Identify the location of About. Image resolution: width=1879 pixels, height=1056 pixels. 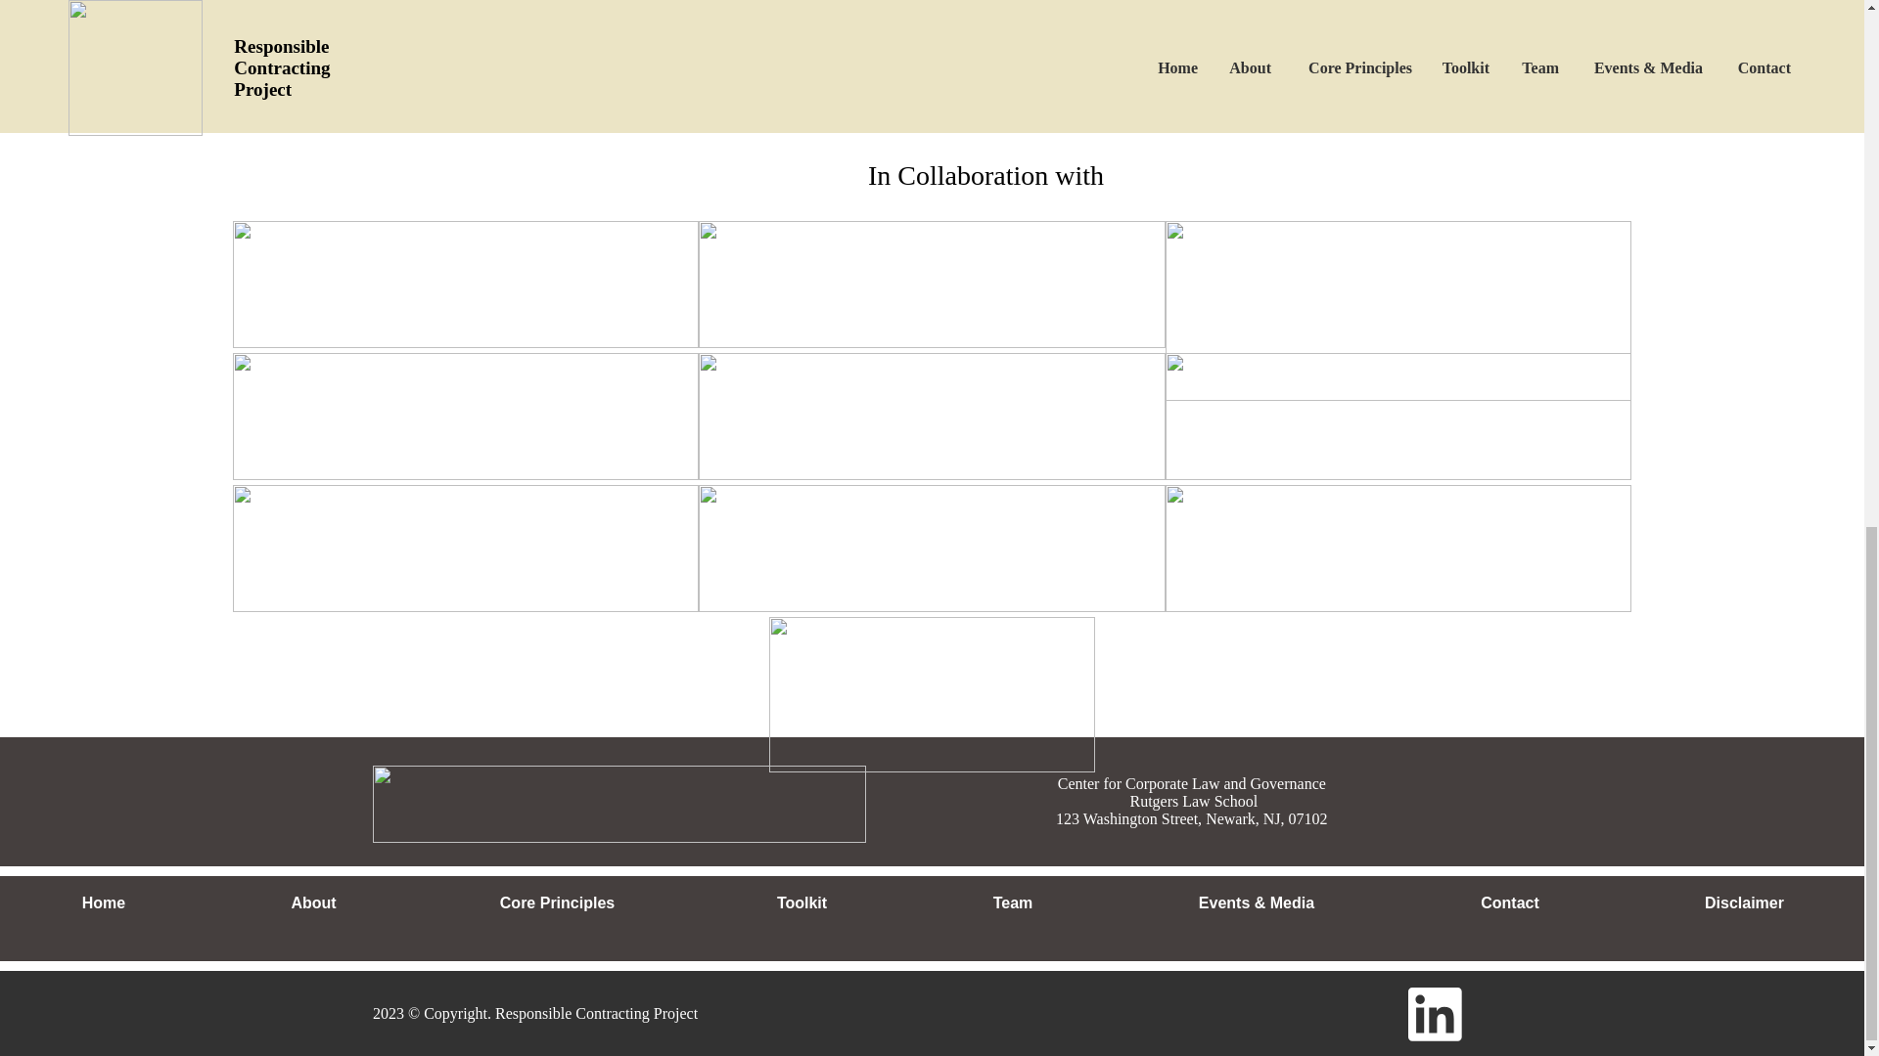
(313, 903).